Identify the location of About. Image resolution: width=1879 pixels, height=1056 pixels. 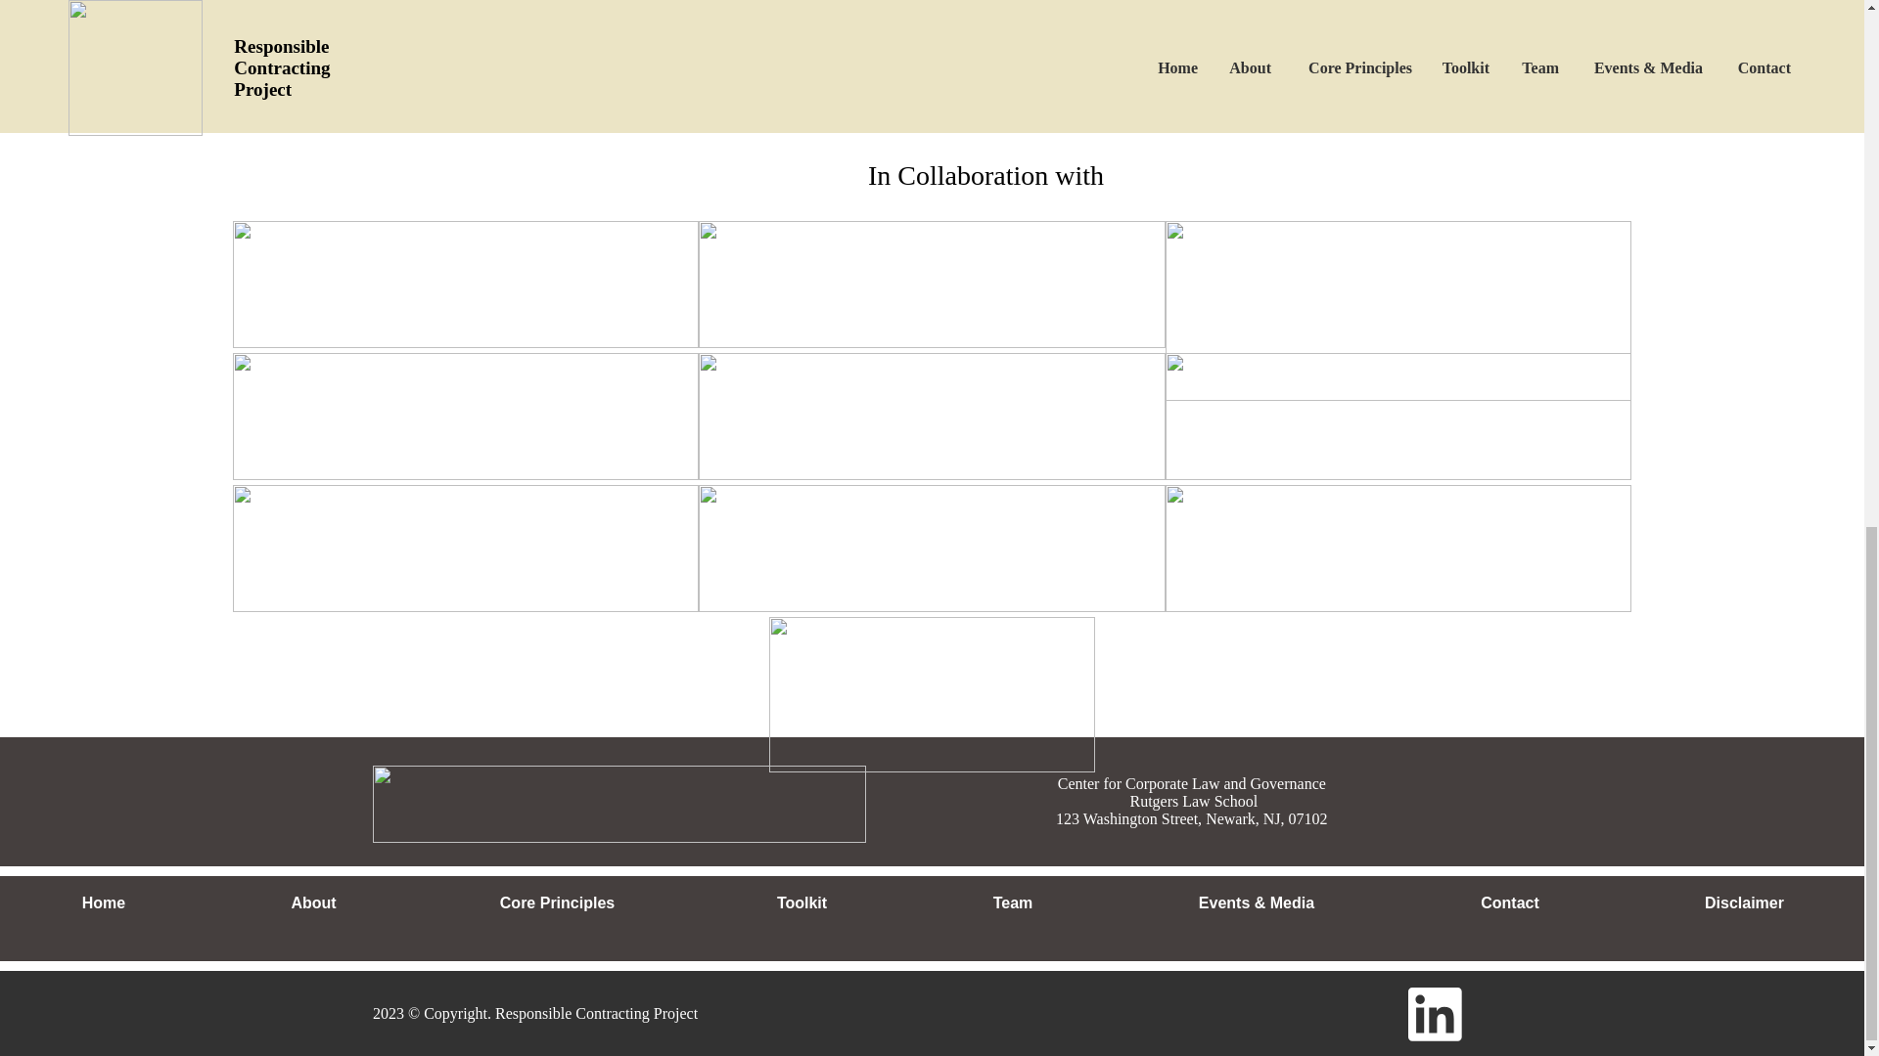
(313, 903).